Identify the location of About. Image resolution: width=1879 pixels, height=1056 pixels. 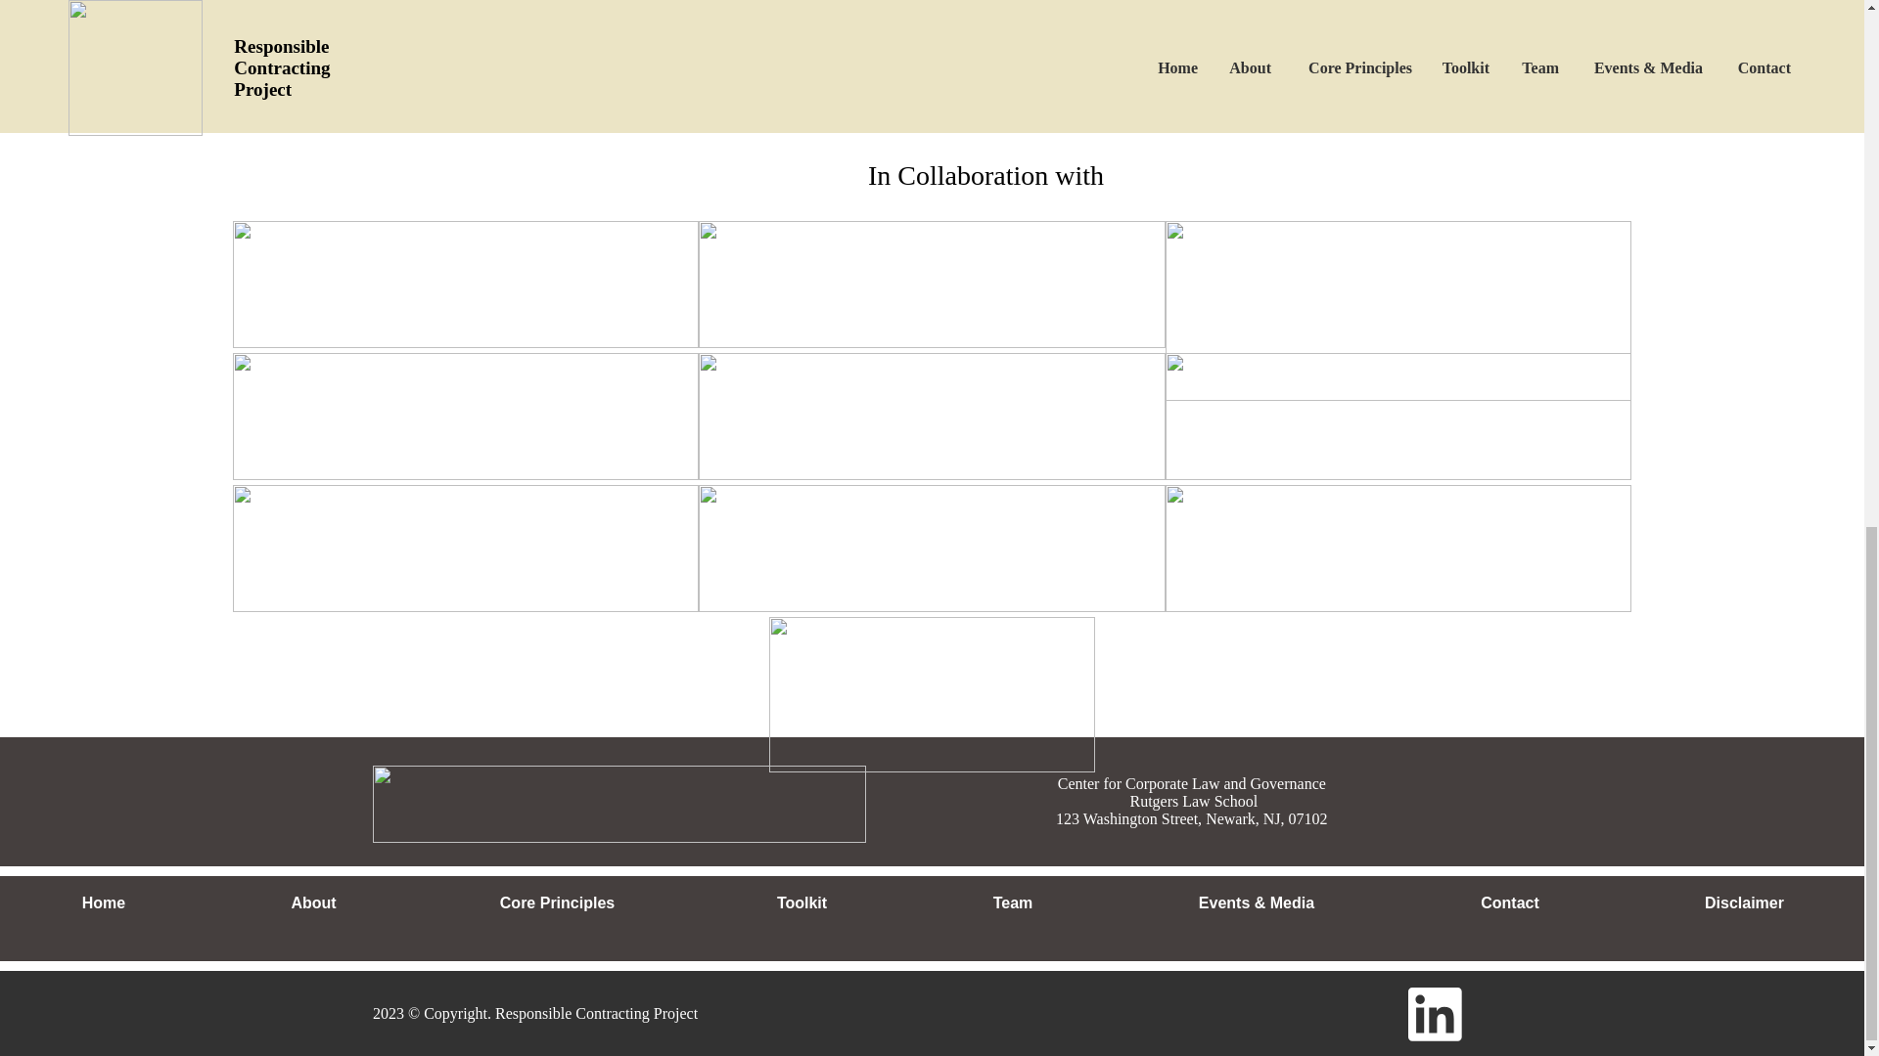
(313, 903).